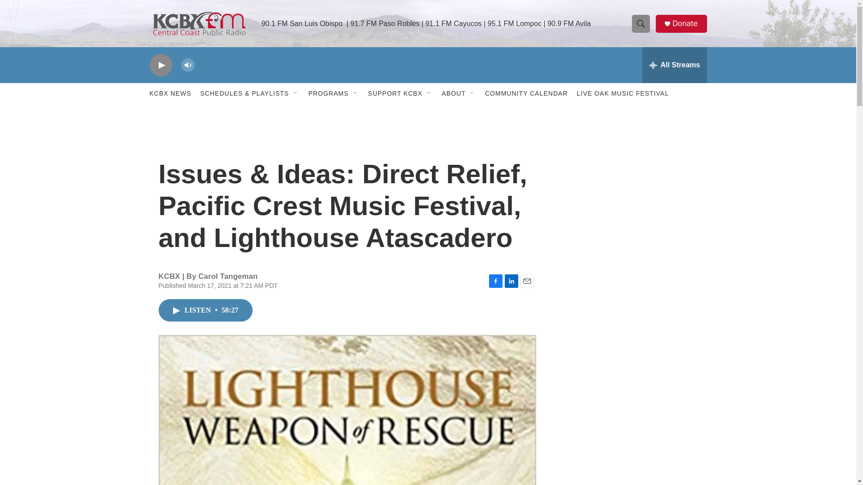 This screenshot has height=485, width=863. What do you see at coordinates (630, 188) in the screenshot?
I see `3rd party ad content` at bounding box center [630, 188].